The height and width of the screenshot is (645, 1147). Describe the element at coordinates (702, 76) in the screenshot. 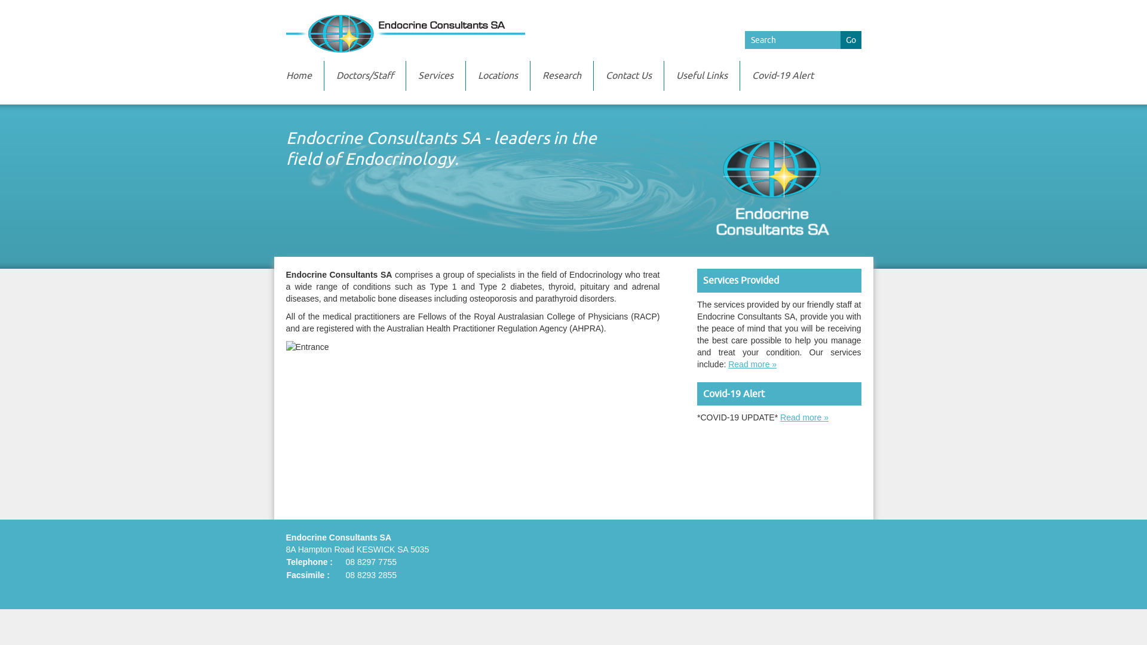

I see `Useful Links` at that location.